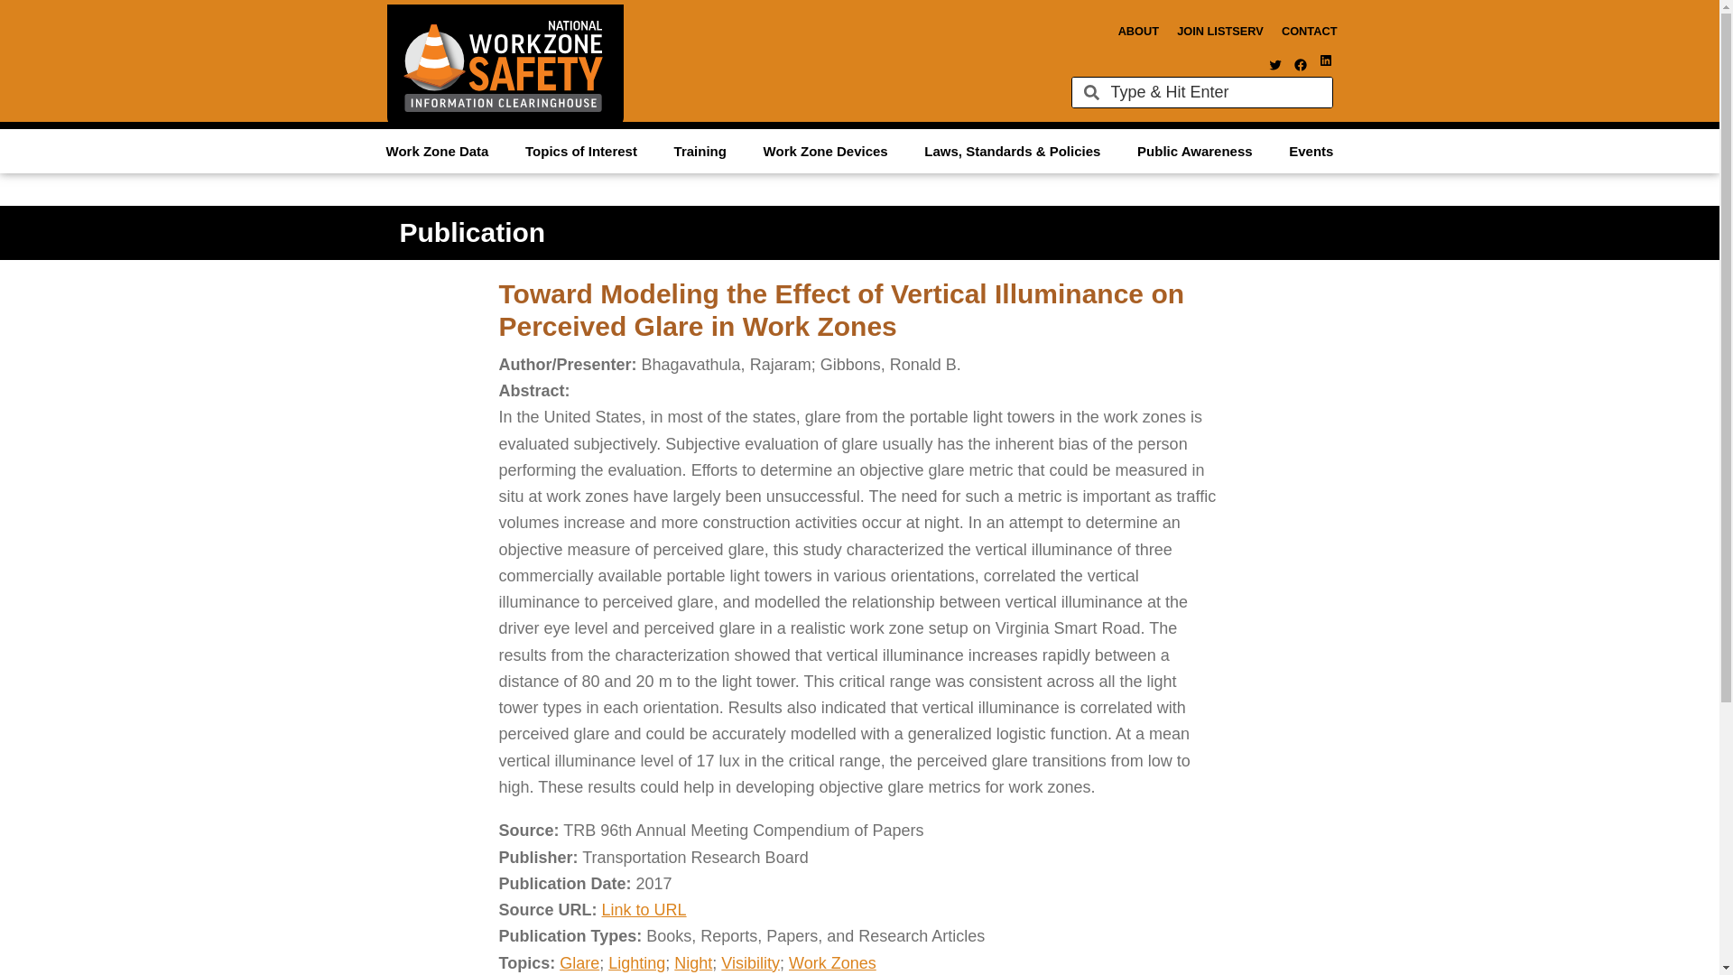  I want to click on Public Awareness, so click(1195, 150).